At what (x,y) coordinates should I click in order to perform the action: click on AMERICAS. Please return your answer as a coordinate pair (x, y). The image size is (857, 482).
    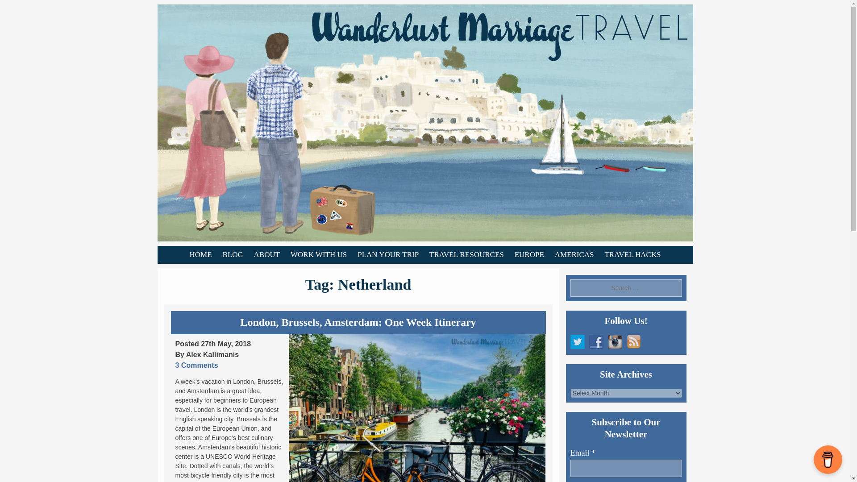
    Looking at the image, I should click on (574, 254).